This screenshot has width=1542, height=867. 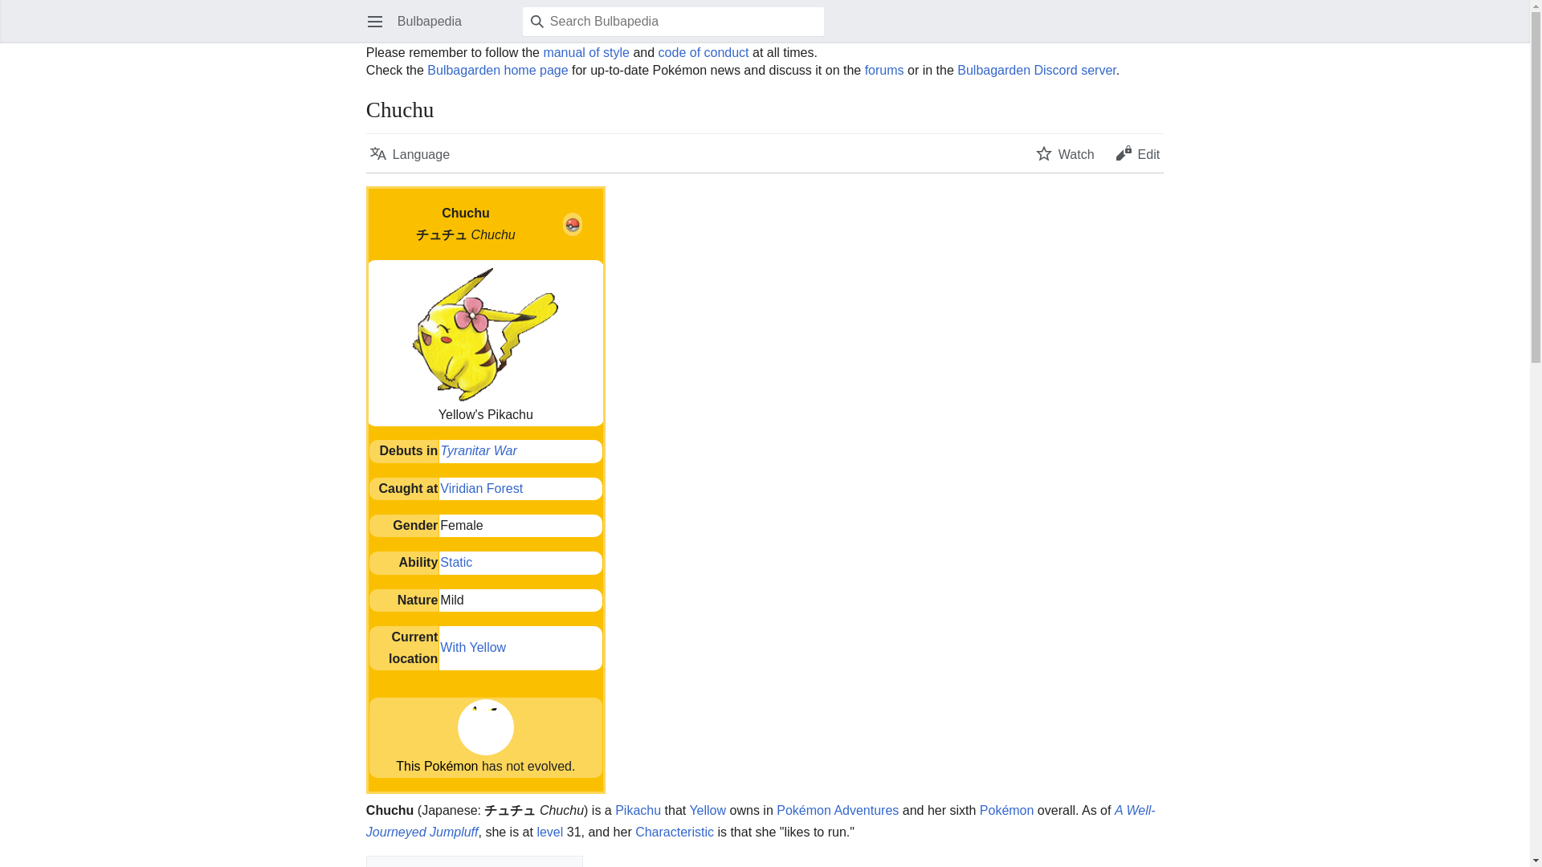 What do you see at coordinates (1036, 70) in the screenshot?
I see `Bulbagarden Discord server` at bounding box center [1036, 70].